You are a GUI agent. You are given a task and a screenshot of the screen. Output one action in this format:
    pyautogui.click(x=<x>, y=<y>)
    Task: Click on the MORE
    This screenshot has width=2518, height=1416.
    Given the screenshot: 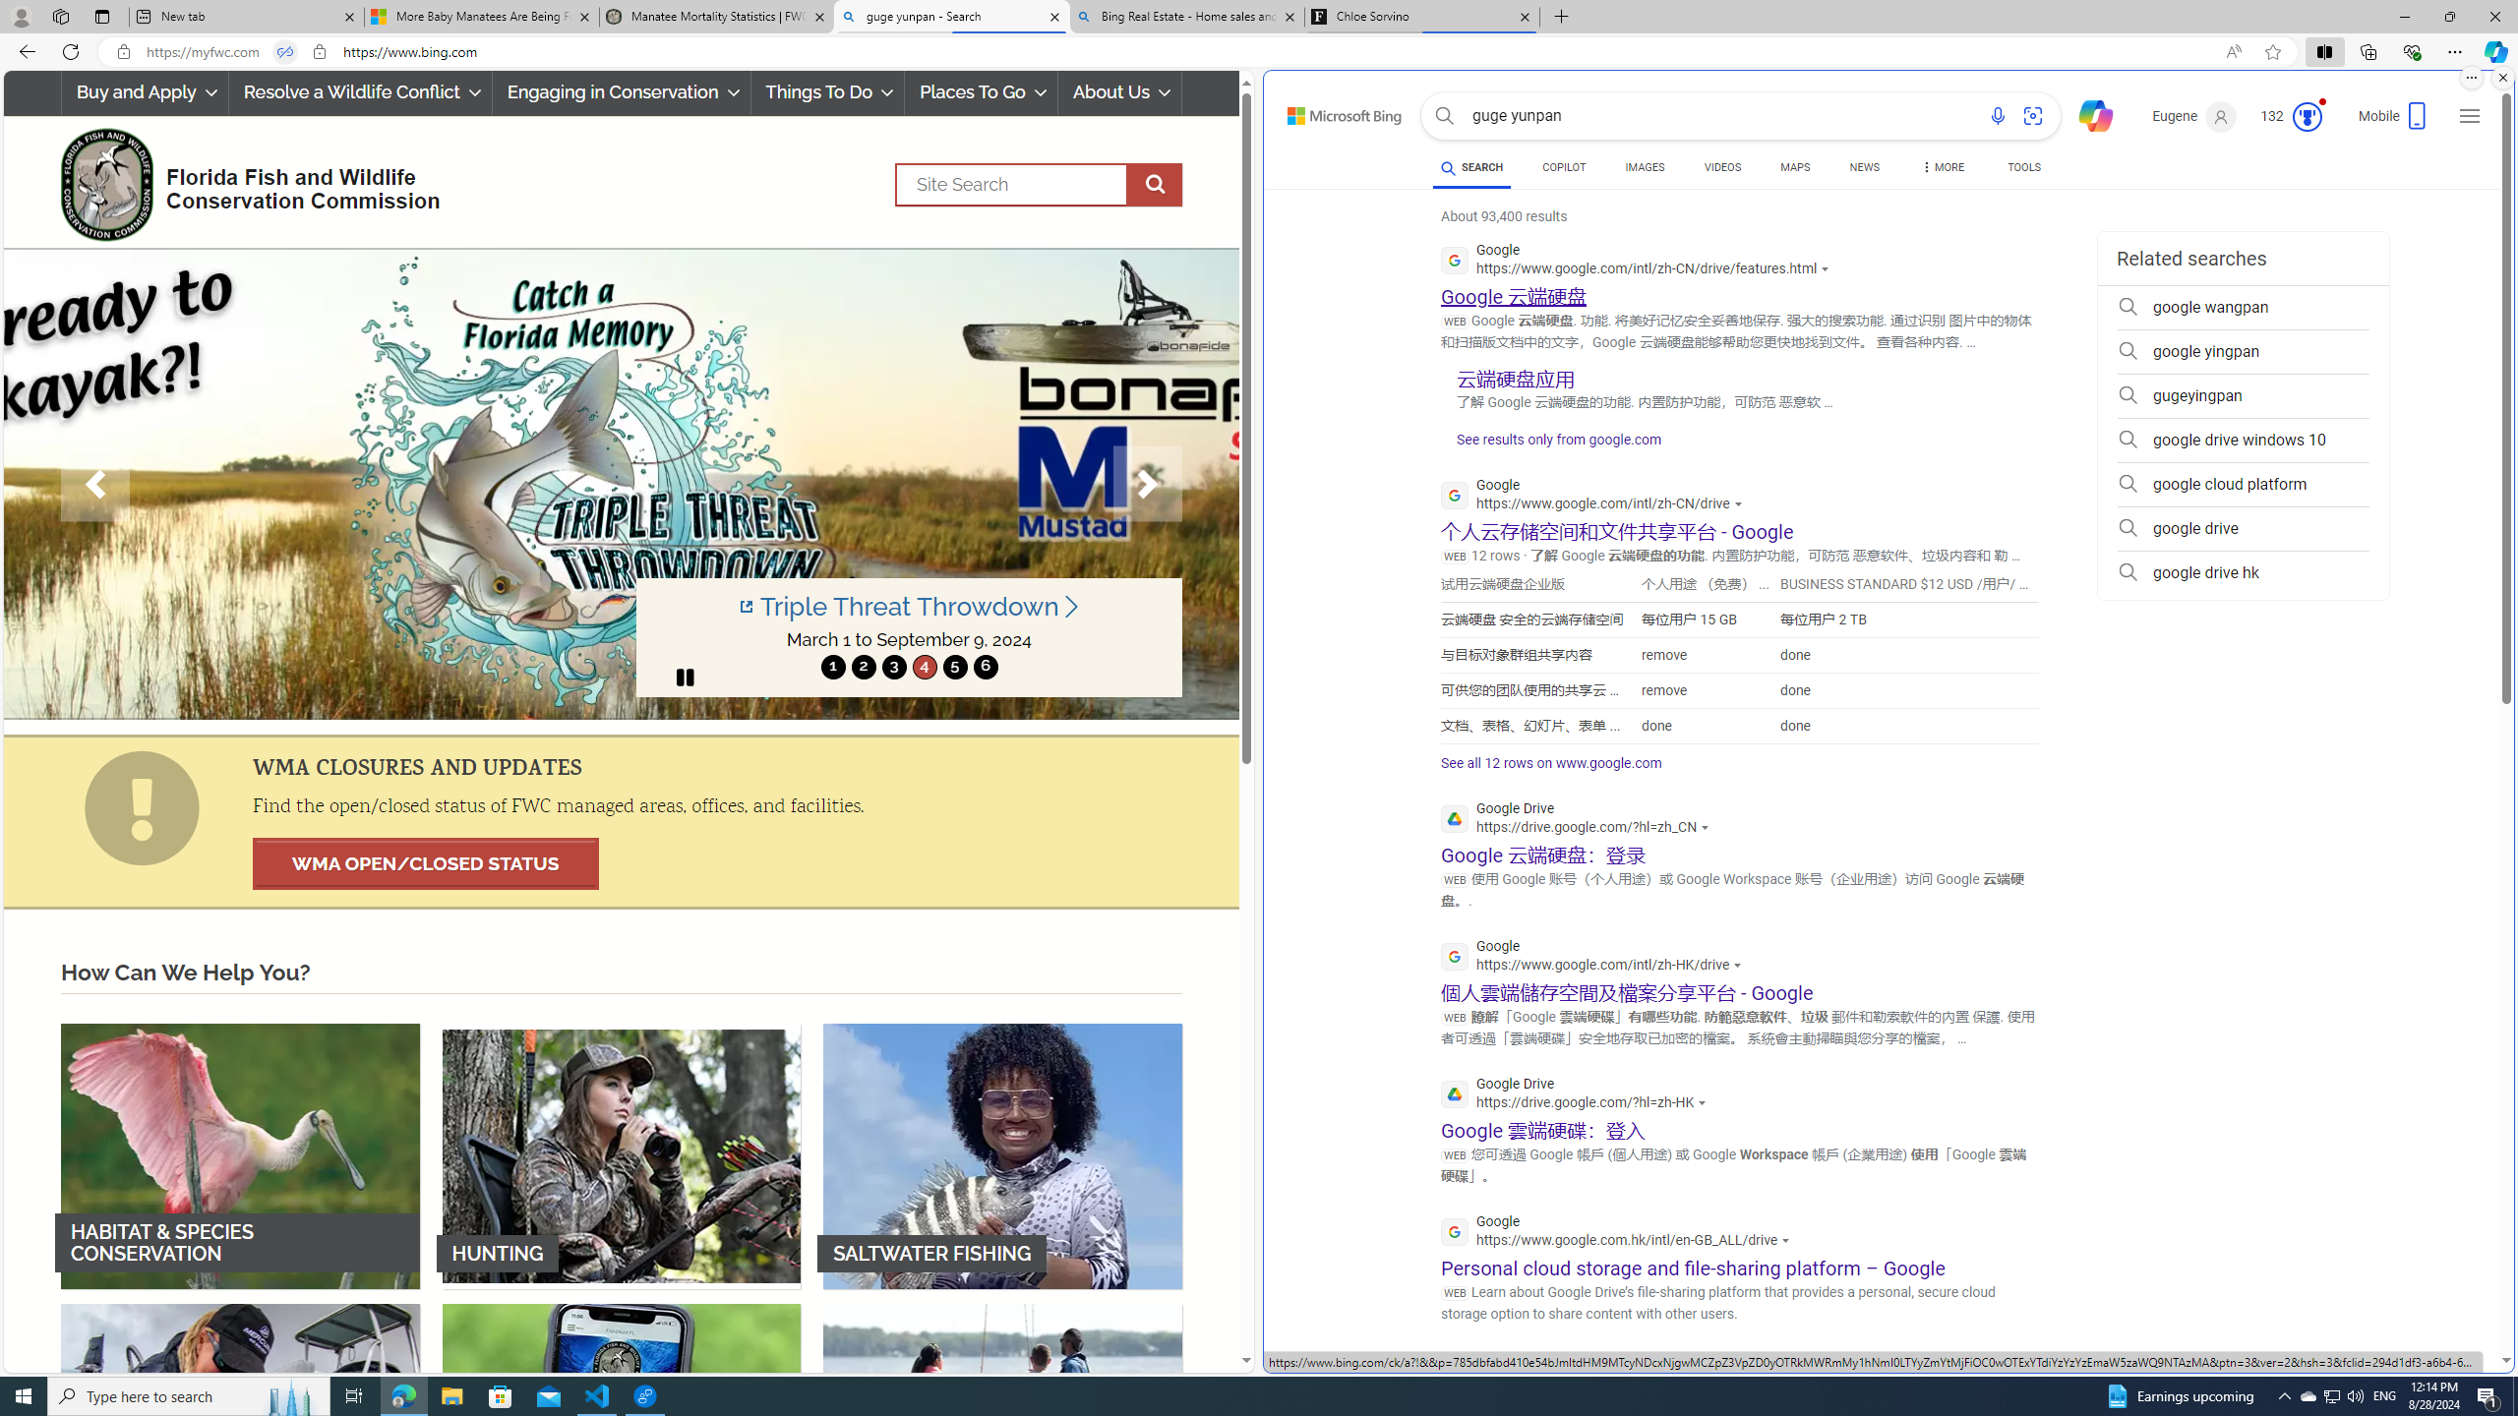 What is the action you would take?
    pyautogui.click(x=1943, y=170)
    